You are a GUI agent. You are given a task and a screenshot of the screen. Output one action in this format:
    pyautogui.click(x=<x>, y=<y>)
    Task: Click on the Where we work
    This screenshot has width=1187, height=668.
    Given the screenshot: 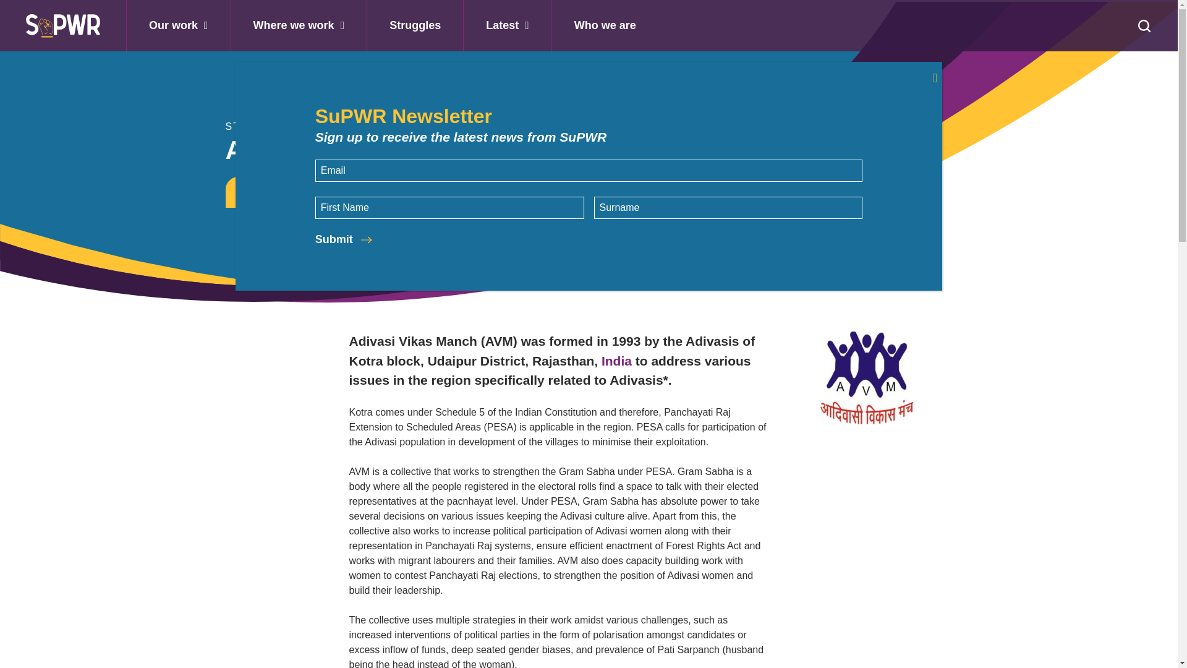 What is the action you would take?
    pyautogui.click(x=299, y=26)
    